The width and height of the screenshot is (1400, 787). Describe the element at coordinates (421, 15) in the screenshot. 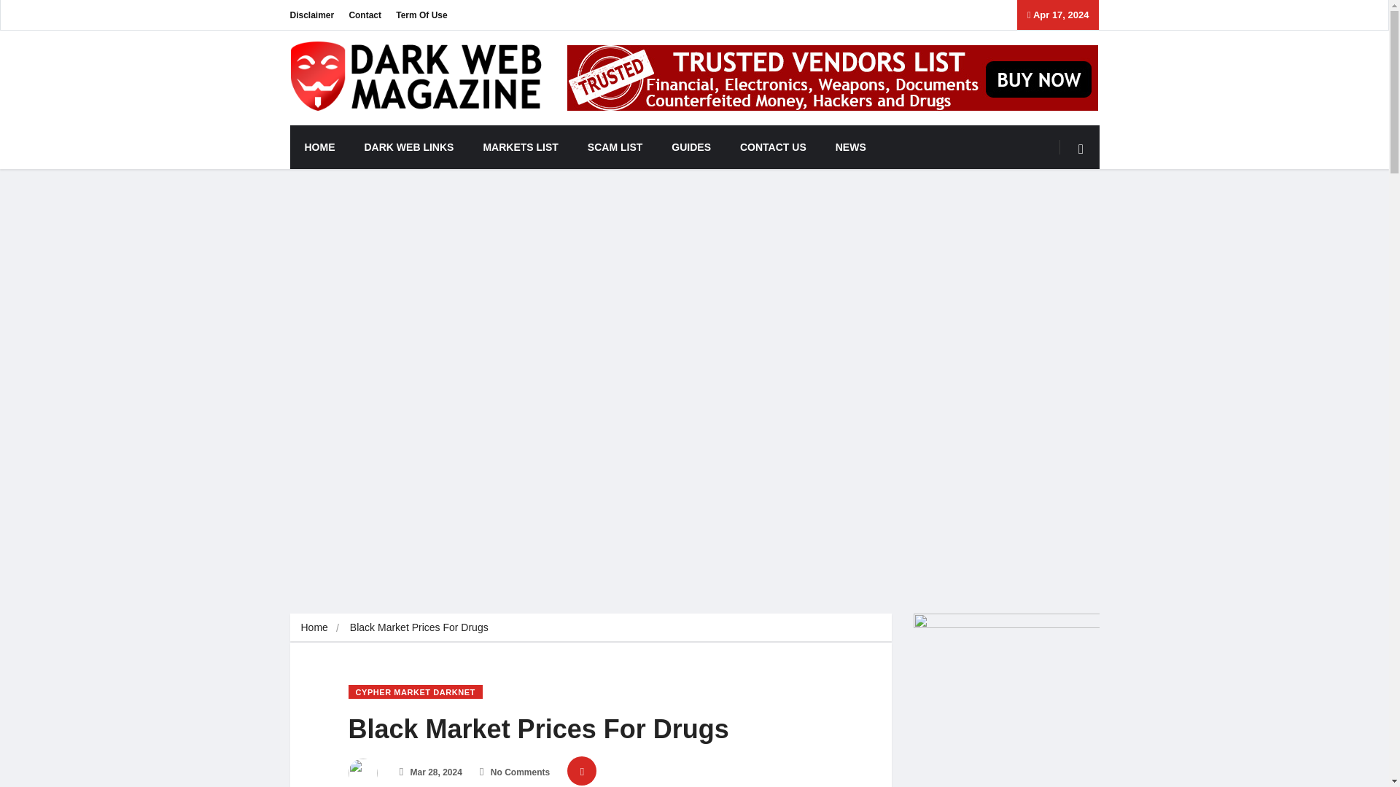

I see `Term Of Use` at that location.